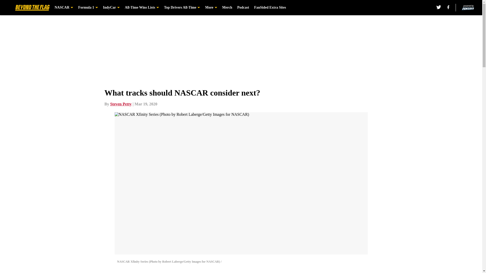 The image size is (486, 273). Describe the element at coordinates (227, 8) in the screenshot. I see `Merch` at that location.